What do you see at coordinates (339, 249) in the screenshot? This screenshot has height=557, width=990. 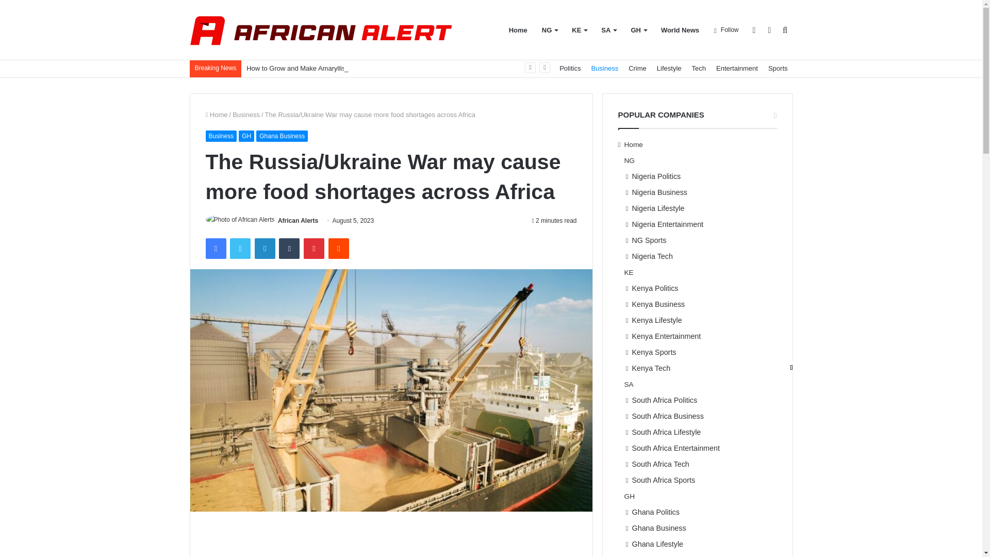 I see `Reddit` at bounding box center [339, 249].